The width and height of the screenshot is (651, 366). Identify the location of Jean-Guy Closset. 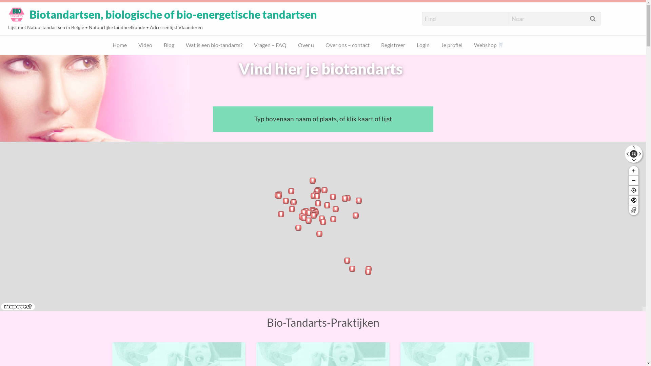
(298, 228).